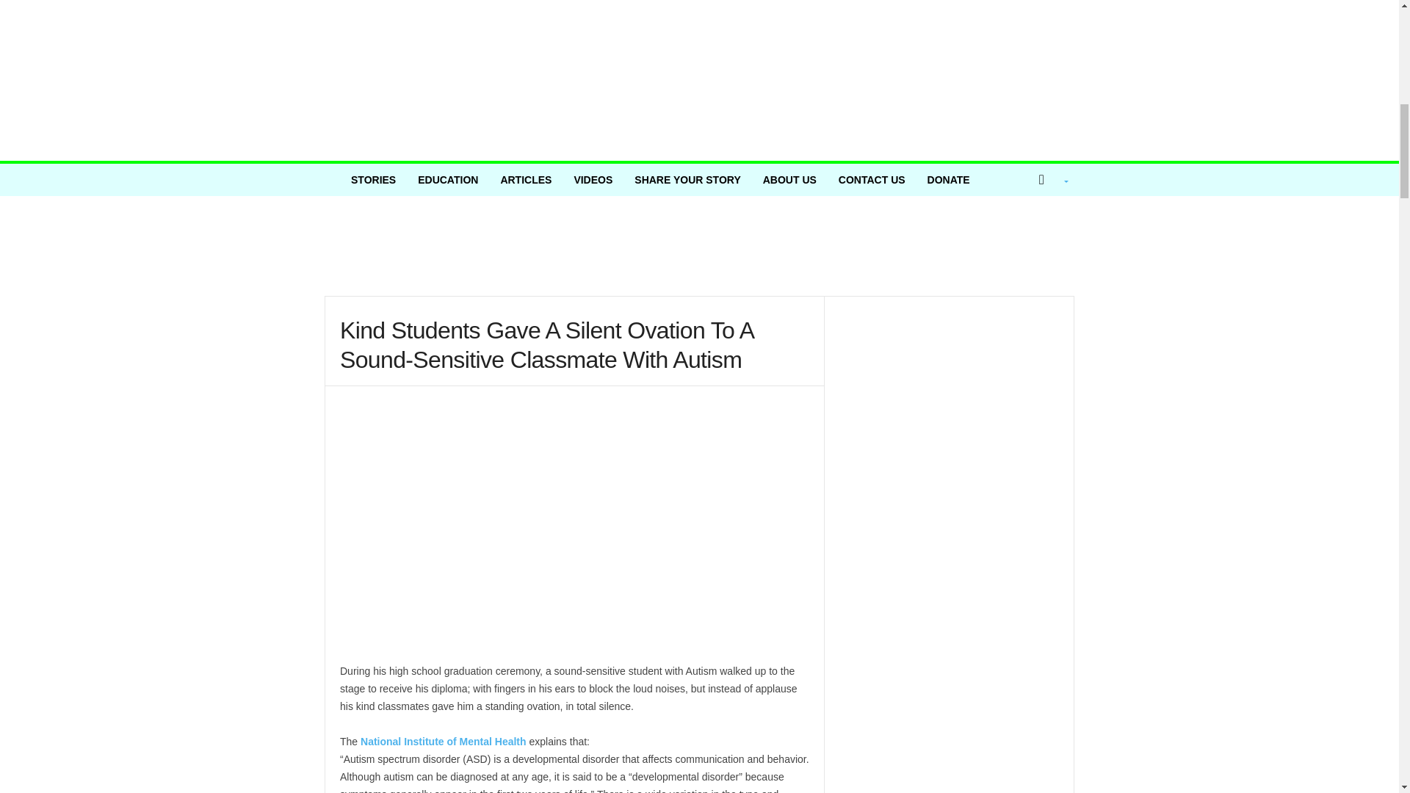  What do you see at coordinates (373, 179) in the screenshot?
I see `STORIES` at bounding box center [373, 179].